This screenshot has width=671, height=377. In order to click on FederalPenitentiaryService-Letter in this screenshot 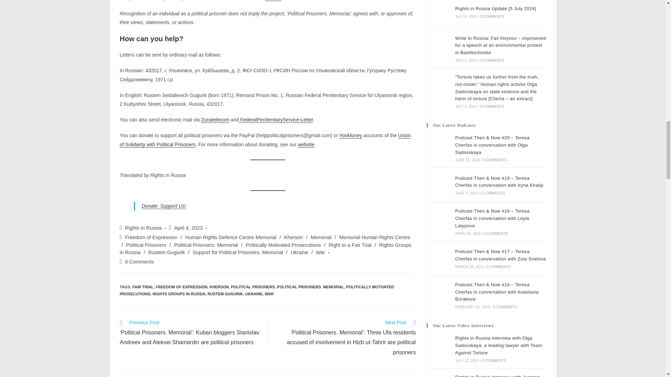, I will do `click(276, 119)`.